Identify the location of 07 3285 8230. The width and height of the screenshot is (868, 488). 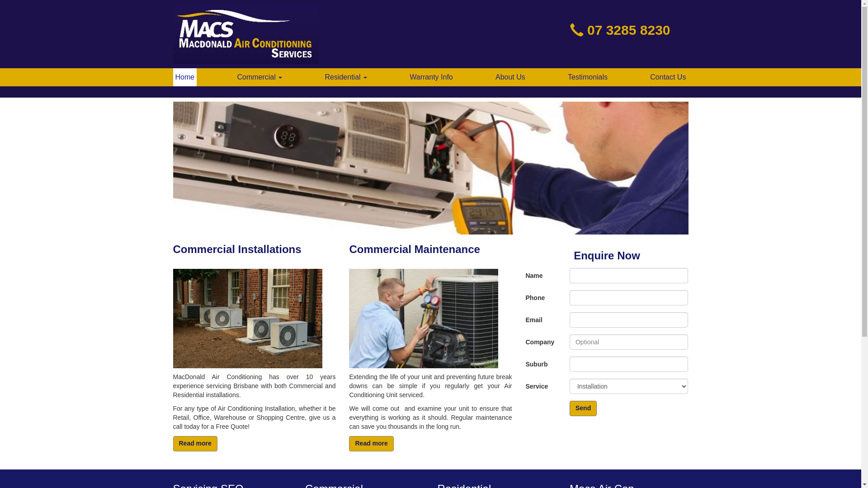
(629, 30).